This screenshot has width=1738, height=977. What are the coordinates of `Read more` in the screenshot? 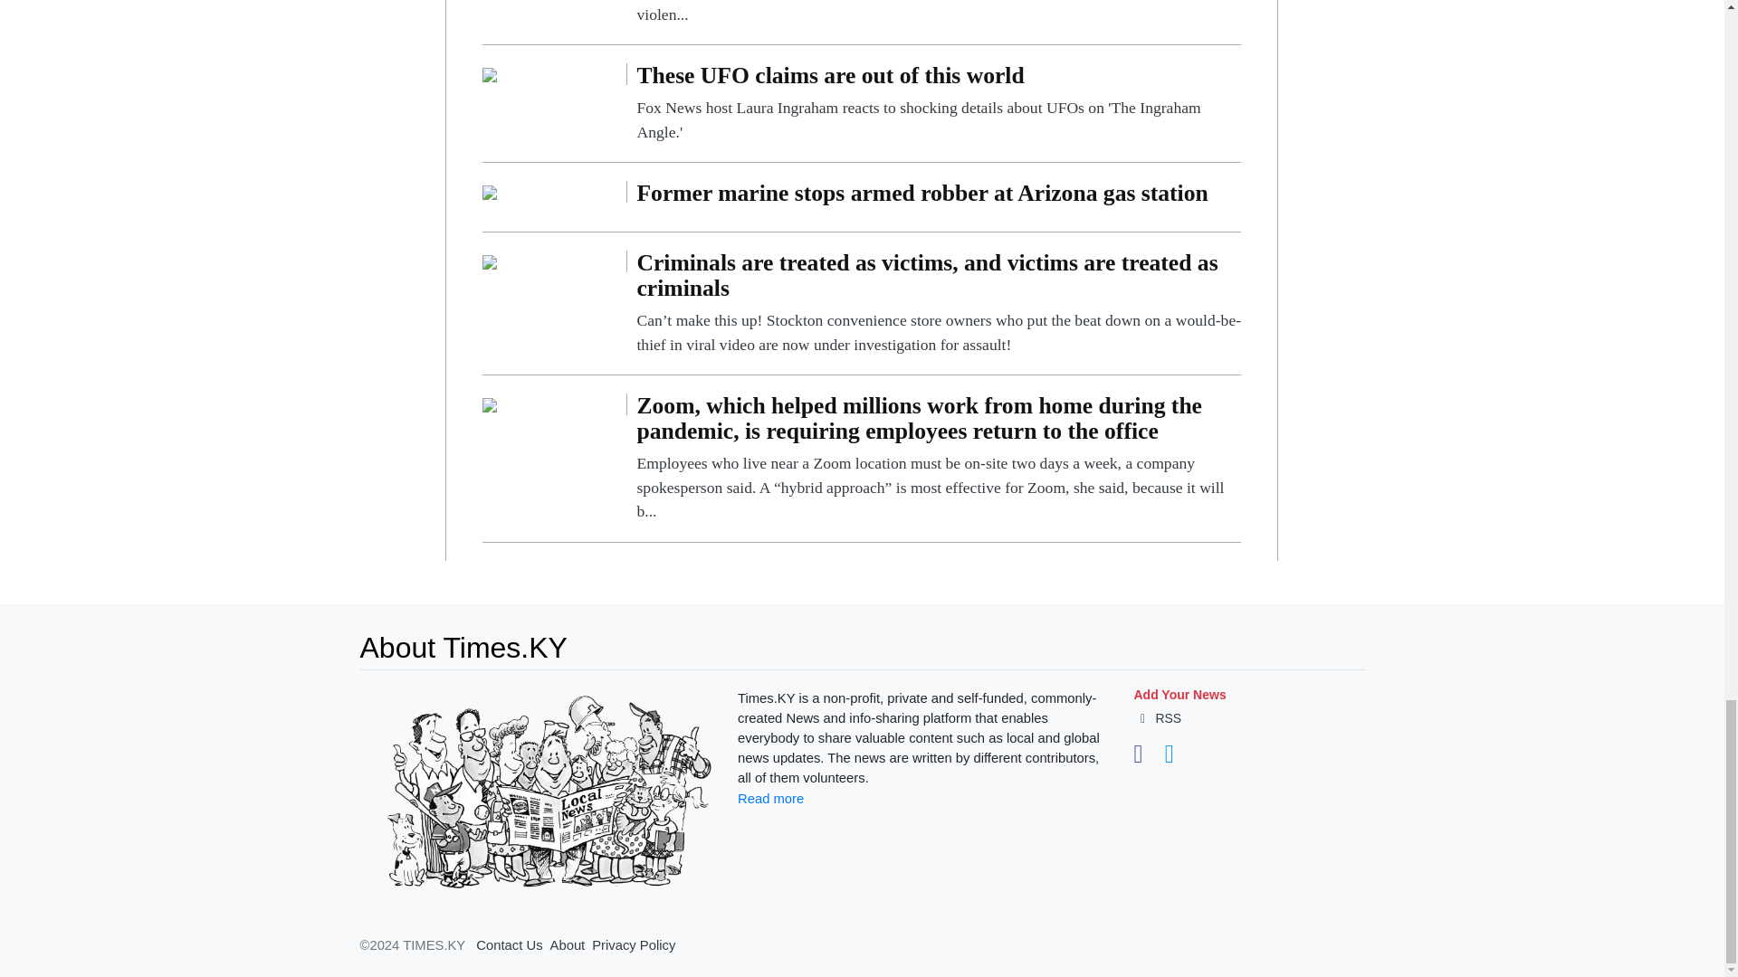 It's located at (769, 798).